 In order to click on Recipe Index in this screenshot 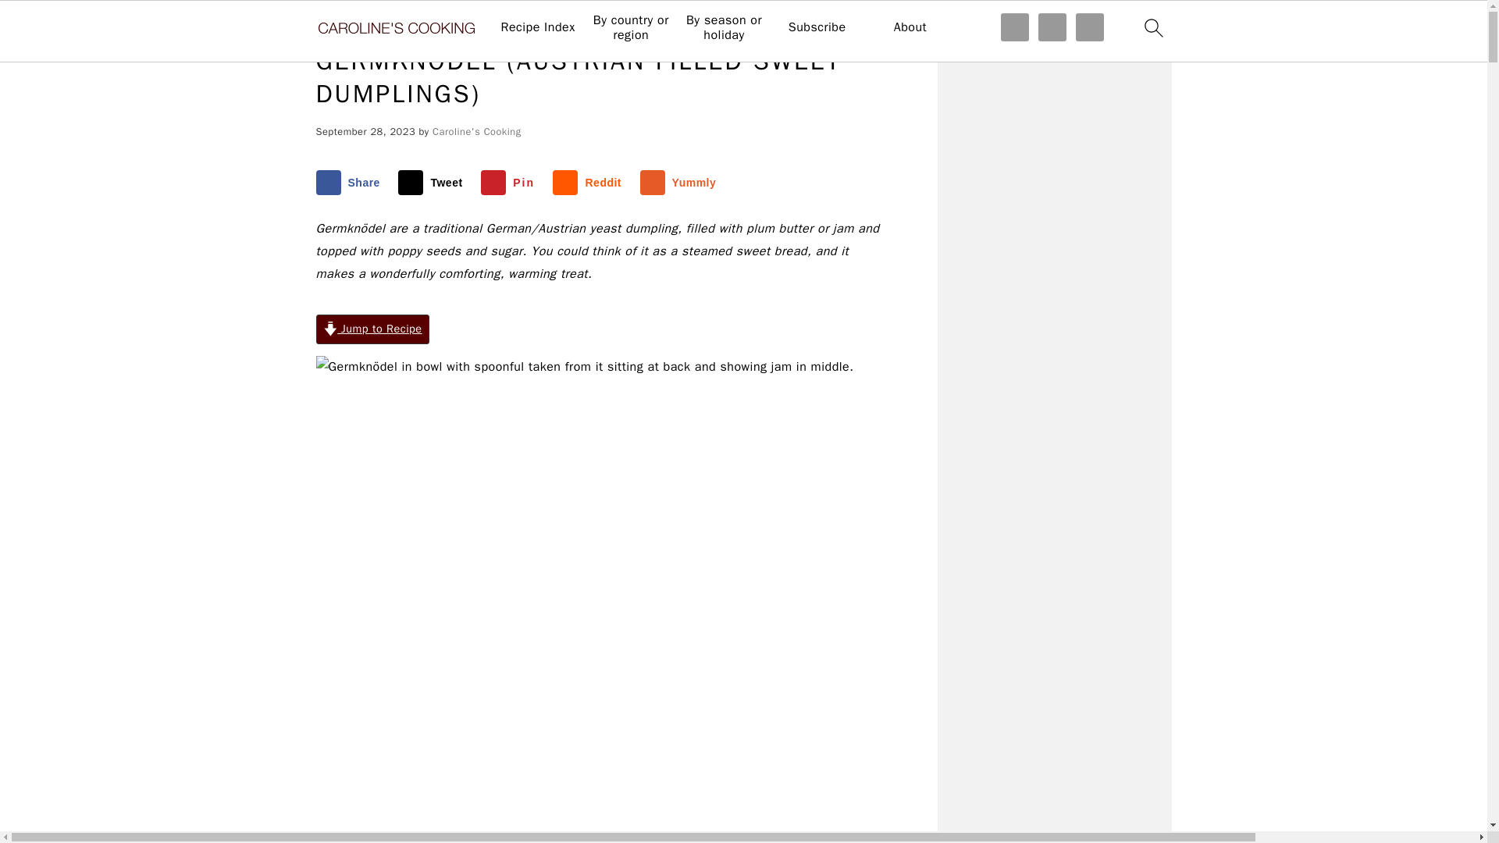, I will do `click(538, 27)`.